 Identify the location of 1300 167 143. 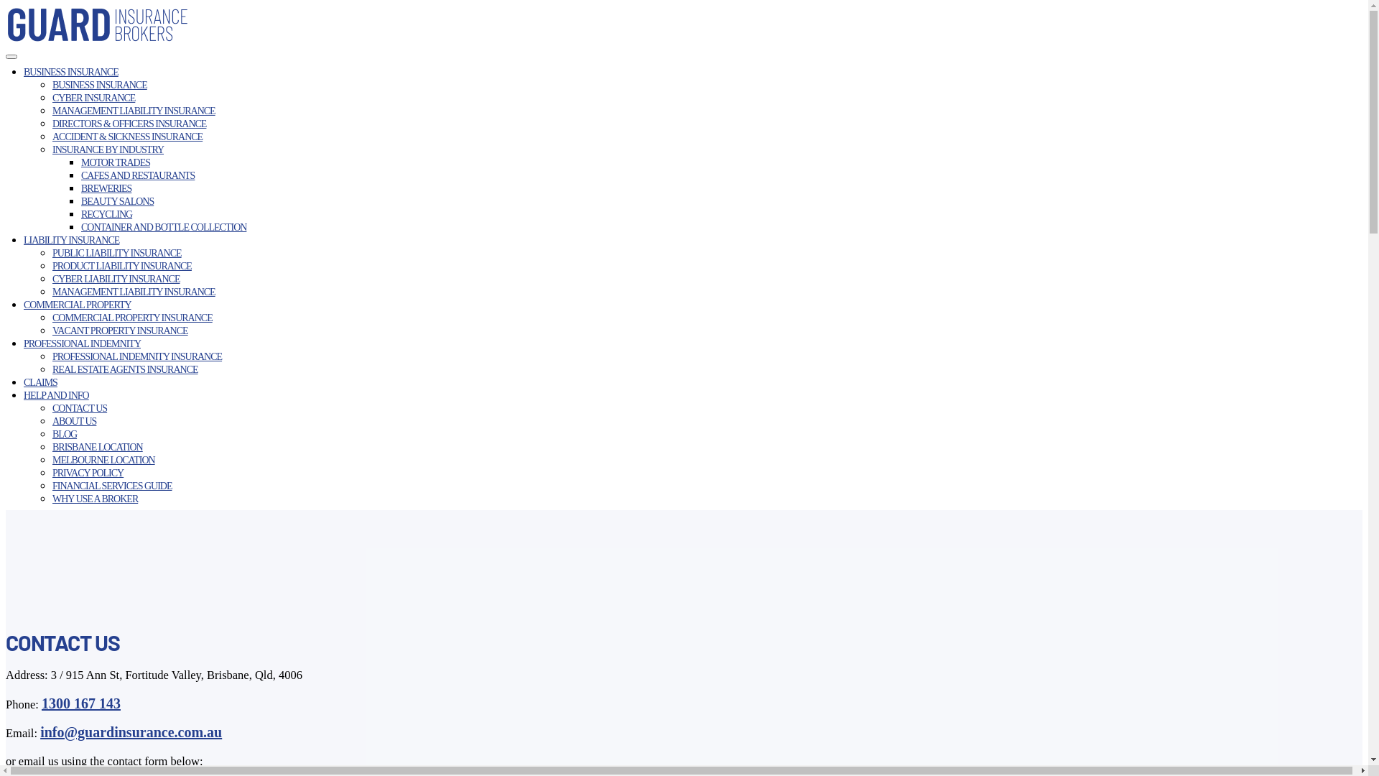
(81, 703).